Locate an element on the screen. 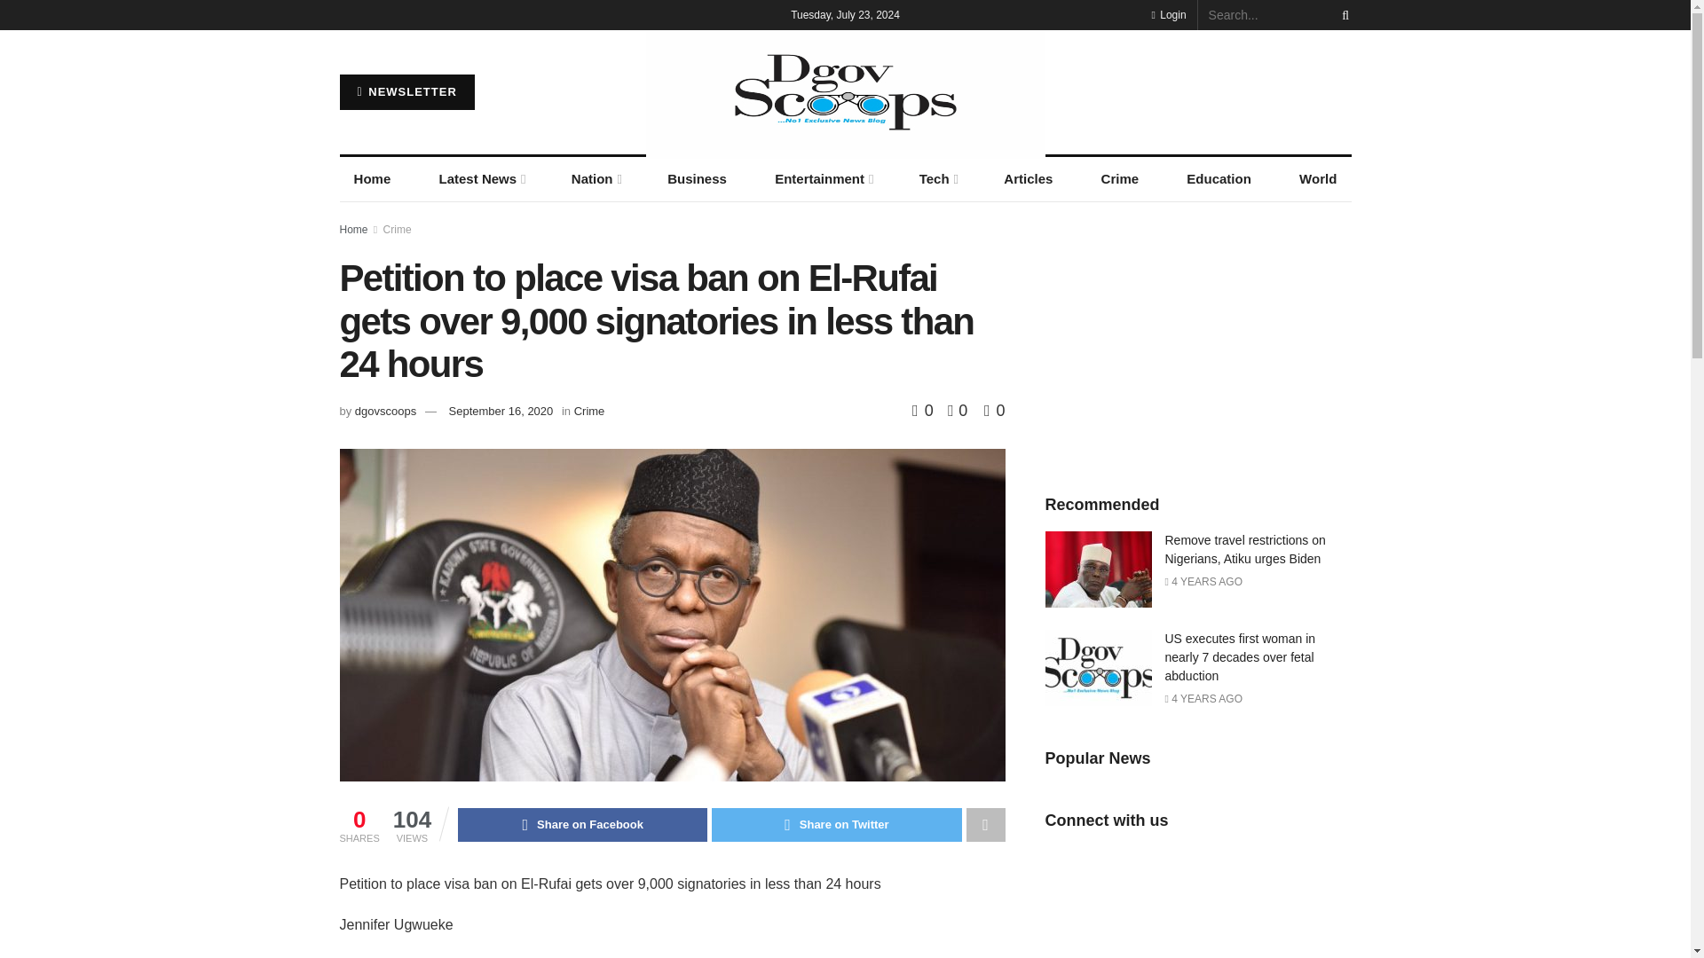  Crime is located at coordinates (1120, 179).